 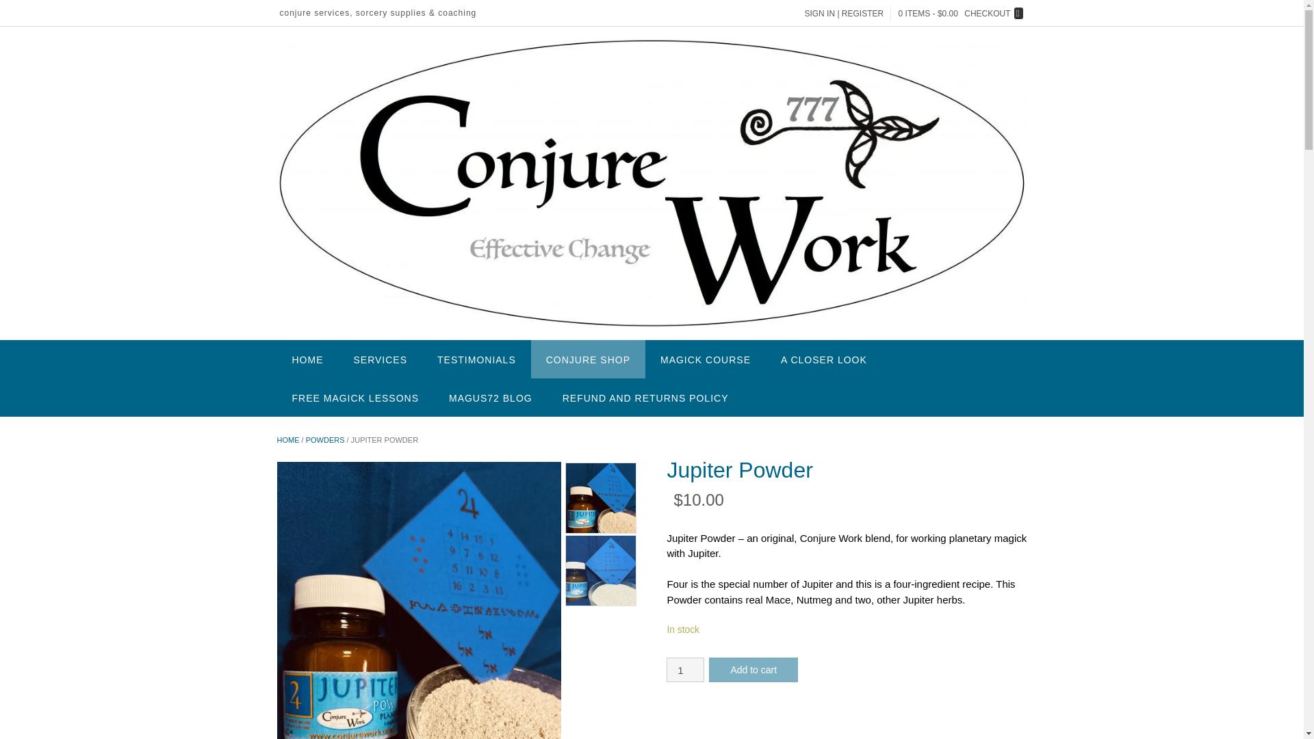 I want to click on A CLOSER LOOK, so click(x=824, y=359).